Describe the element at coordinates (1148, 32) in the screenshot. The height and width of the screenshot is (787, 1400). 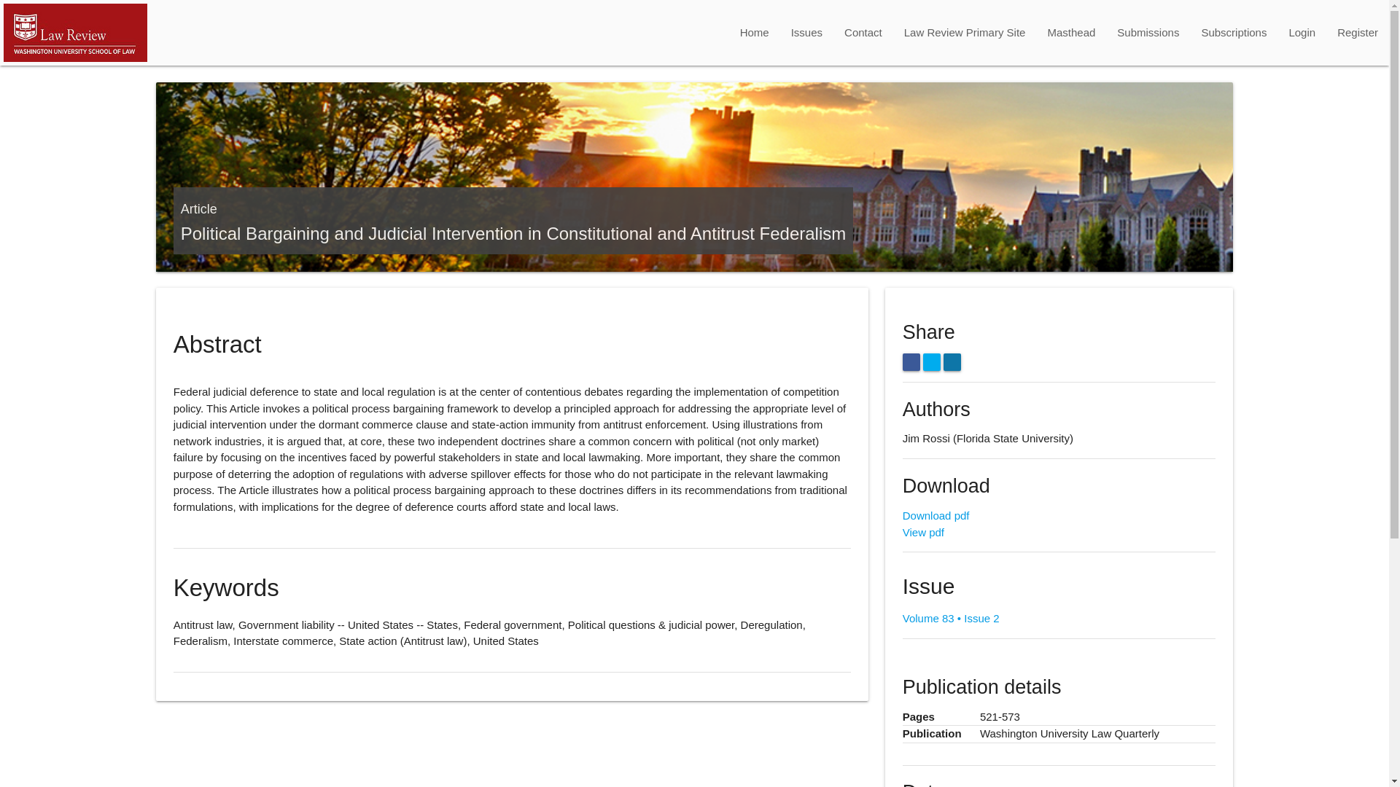
I see `Submissions` at that location.